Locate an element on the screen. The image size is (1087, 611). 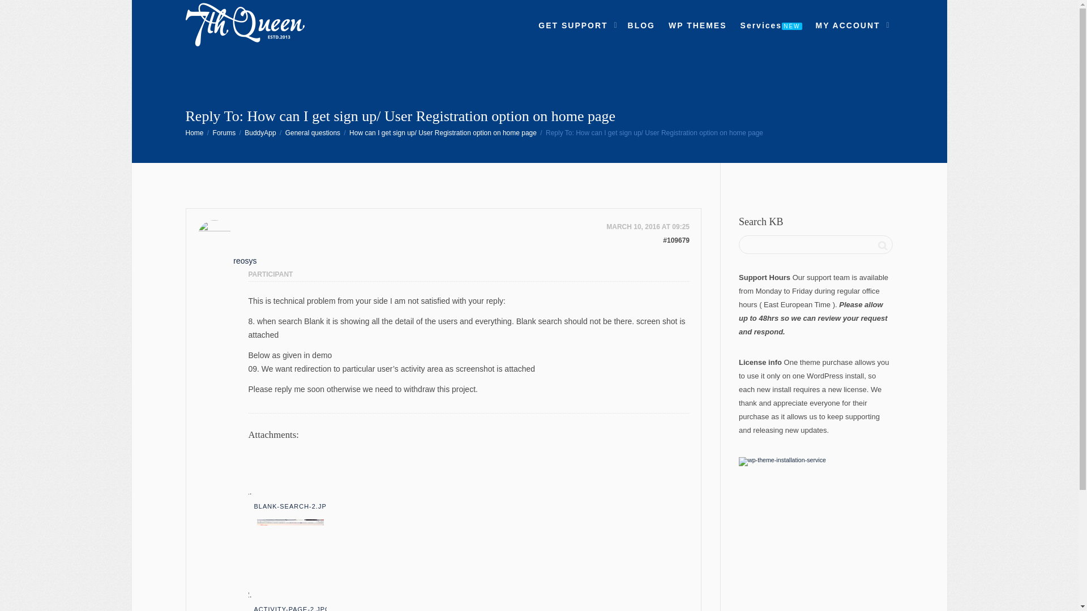
GET SUPPORT is located at coordinates (576, 25).